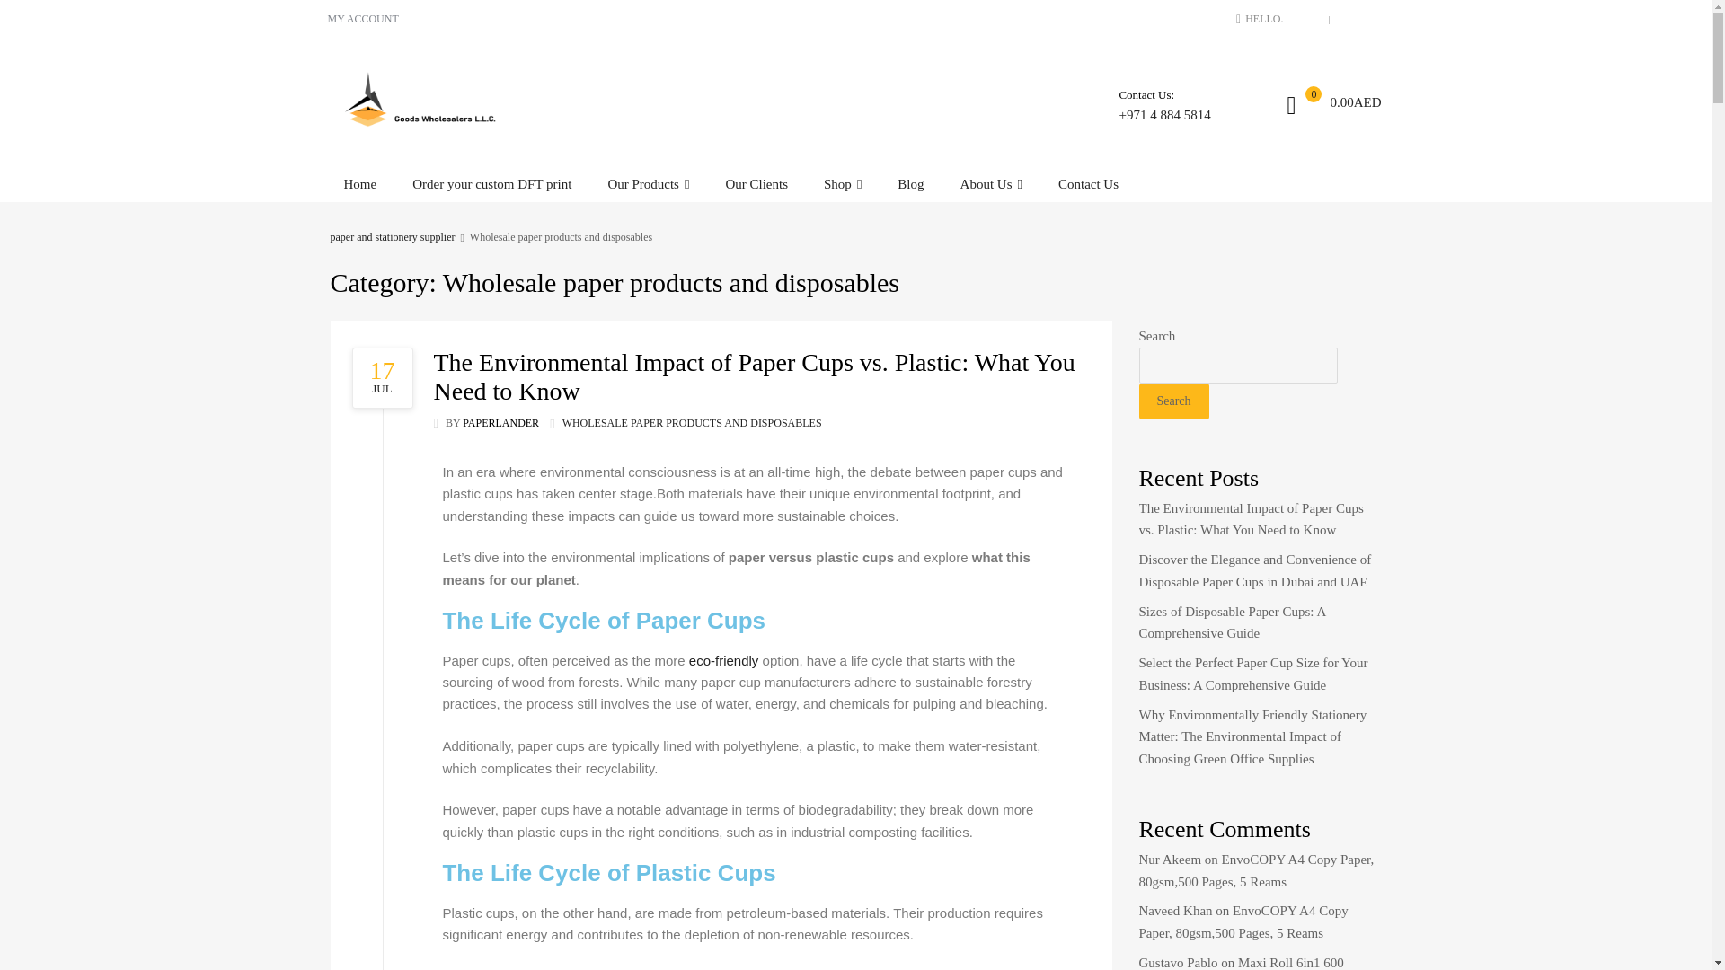 The image size is (1725, 970). What do you see at coordinates (1305, 19) in the screenshot?
I see `Order your custom DFT print` at bounding box center [1305, 19].